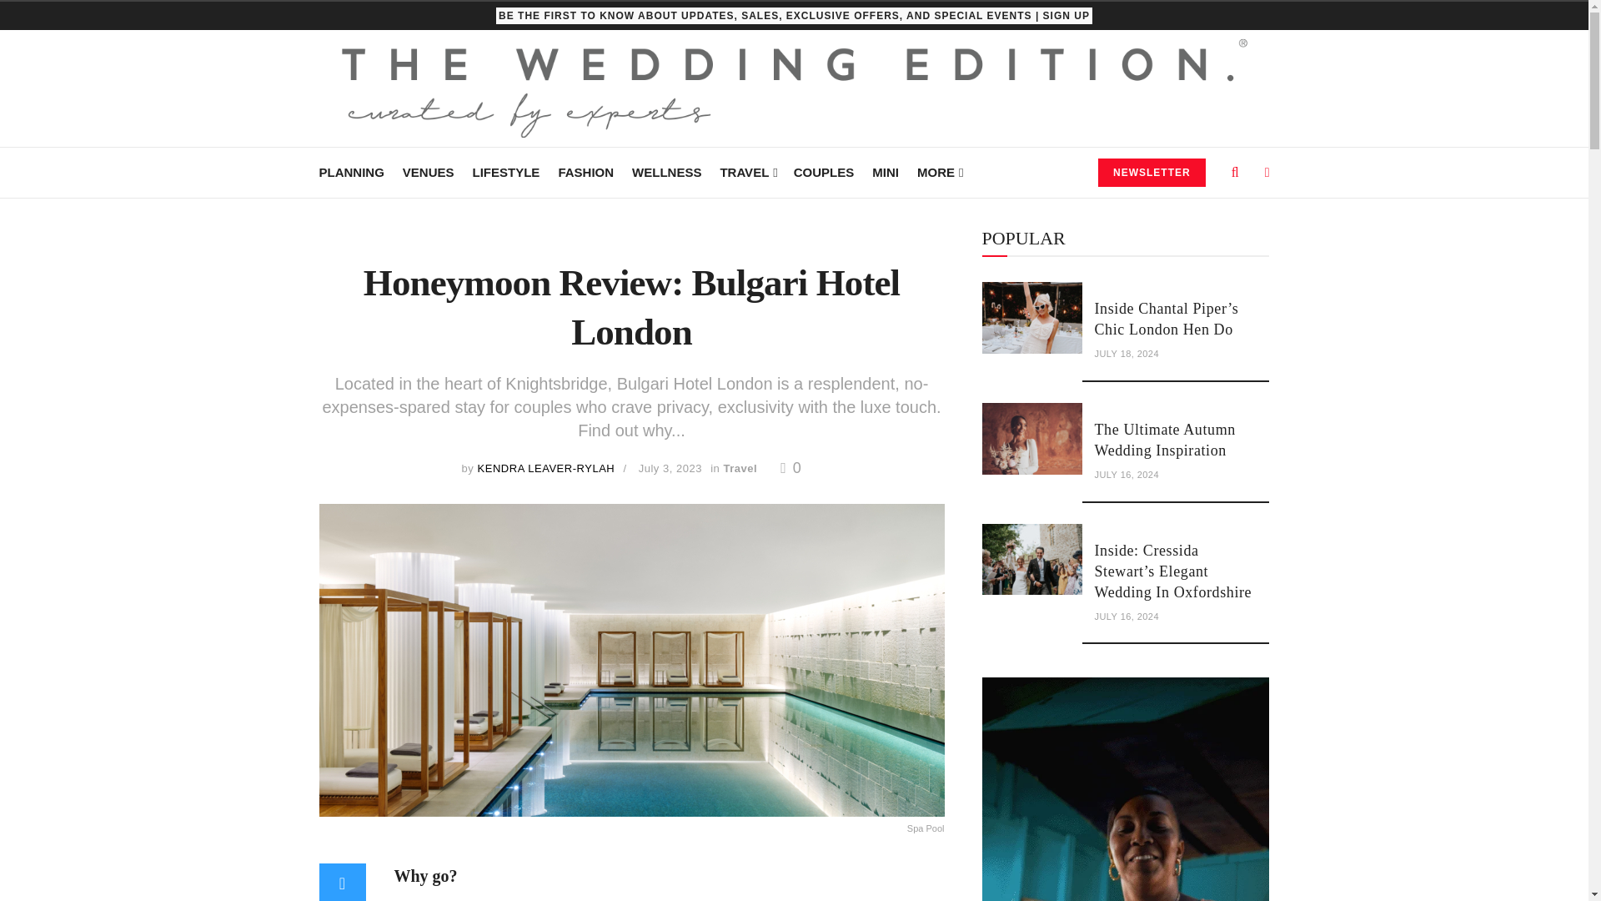 This screenshot has width=1601, height=901. I want to click on MINI, so click(886, 172).